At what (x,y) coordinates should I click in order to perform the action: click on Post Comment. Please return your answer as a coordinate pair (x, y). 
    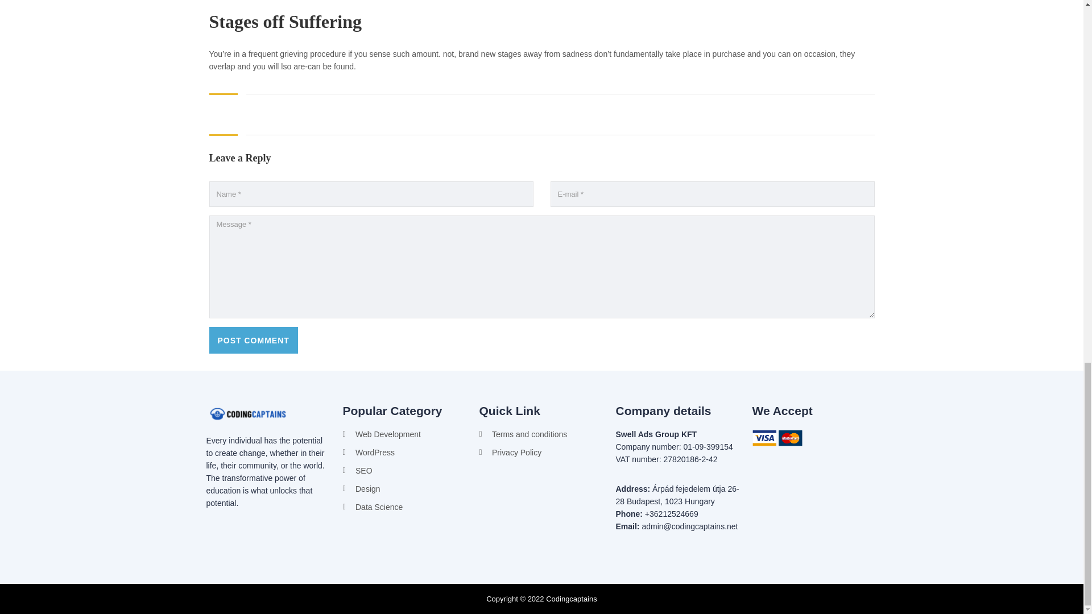
    Looking at the image, I should click on (254, 340).